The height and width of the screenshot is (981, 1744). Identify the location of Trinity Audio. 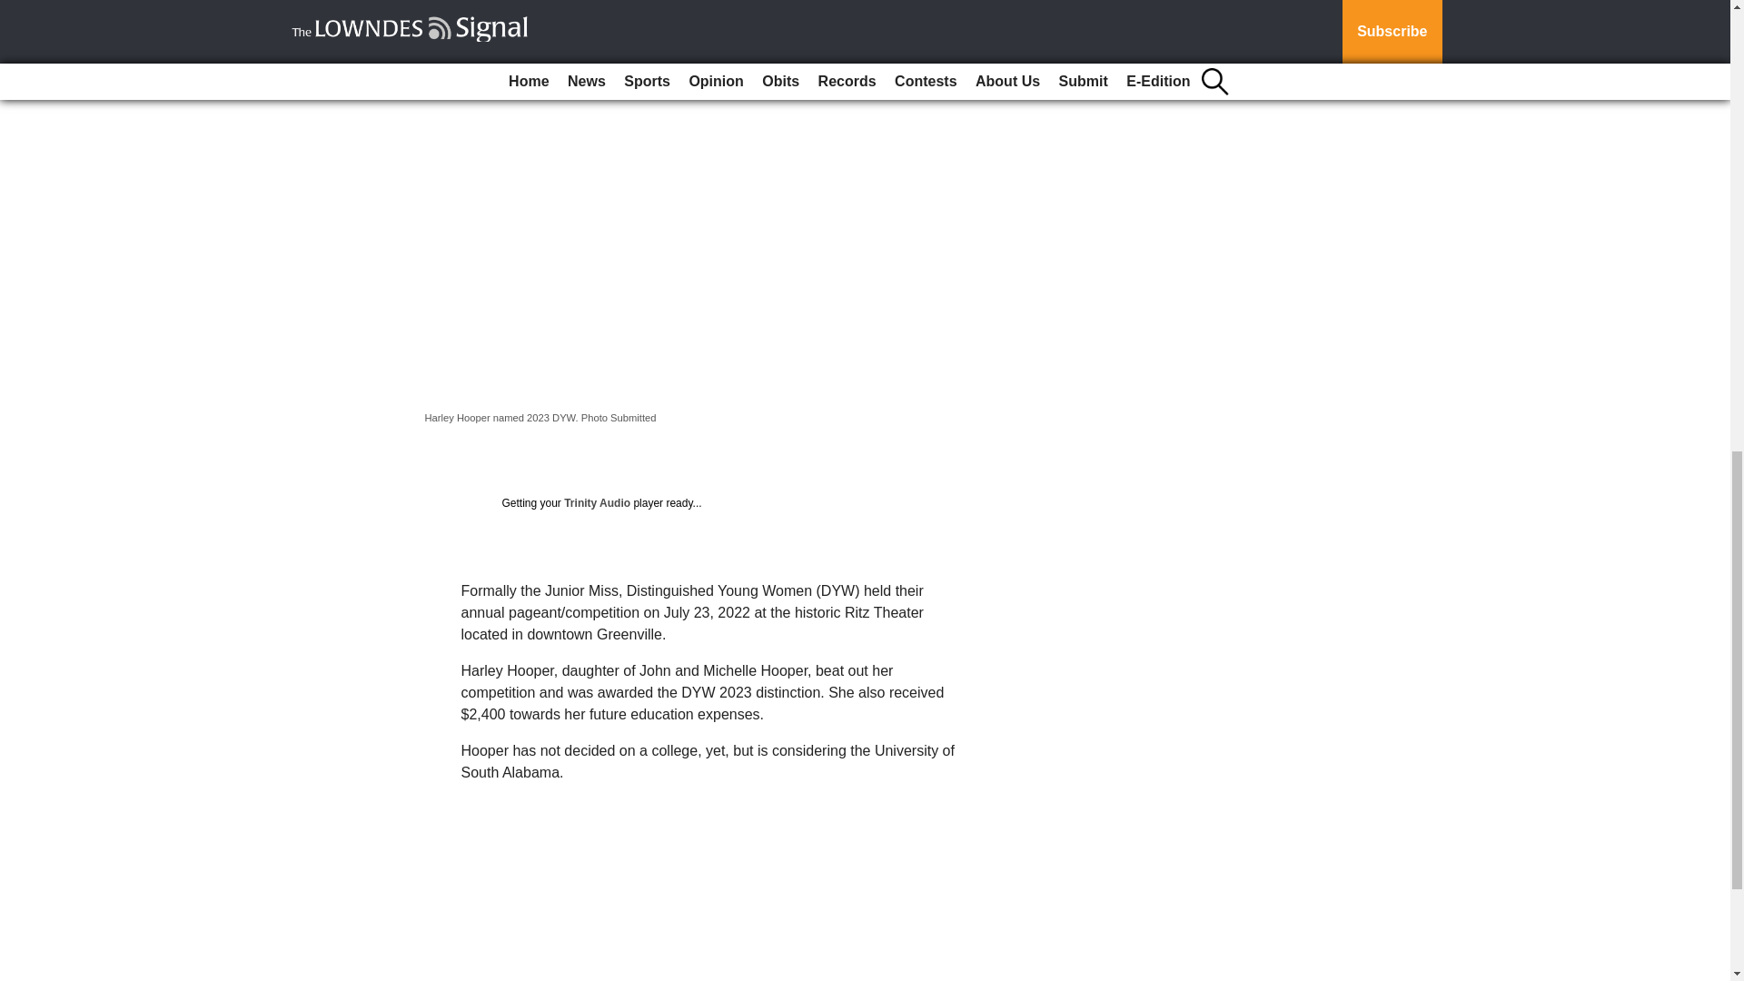
(596, 502).